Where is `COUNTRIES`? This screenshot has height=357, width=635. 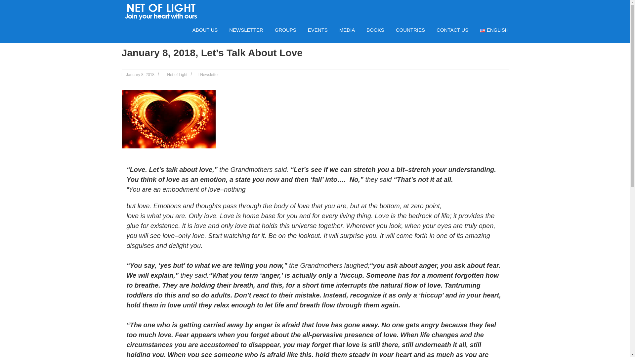 COUNTRIES is located at coordinates (410, 30).